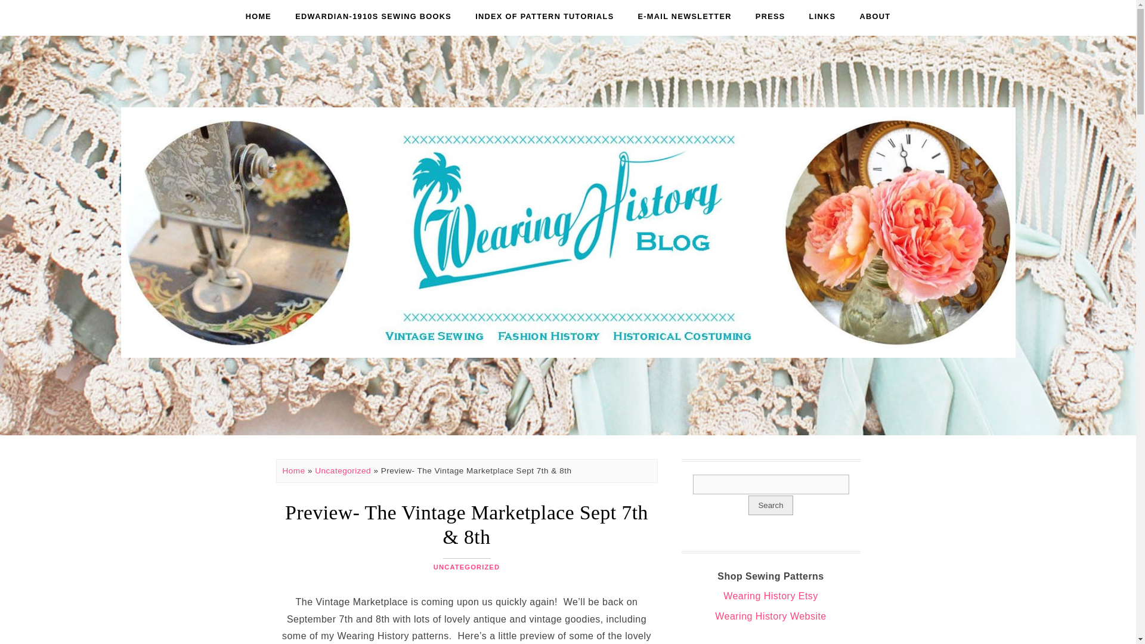 The width and height of the screenshot is (1145, 644). Describe the element at coordinates (544, 17) in the screenshot. I see `INDEX OF PATTERN TUTORIALS` at that location.